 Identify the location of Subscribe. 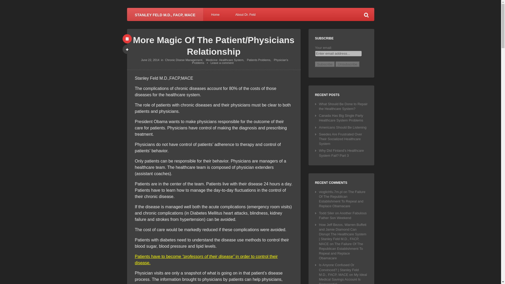
(325, 64).